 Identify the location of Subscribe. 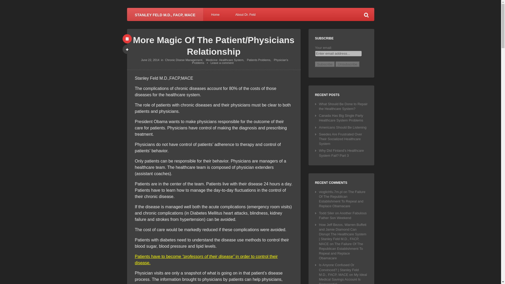
(325, 64).